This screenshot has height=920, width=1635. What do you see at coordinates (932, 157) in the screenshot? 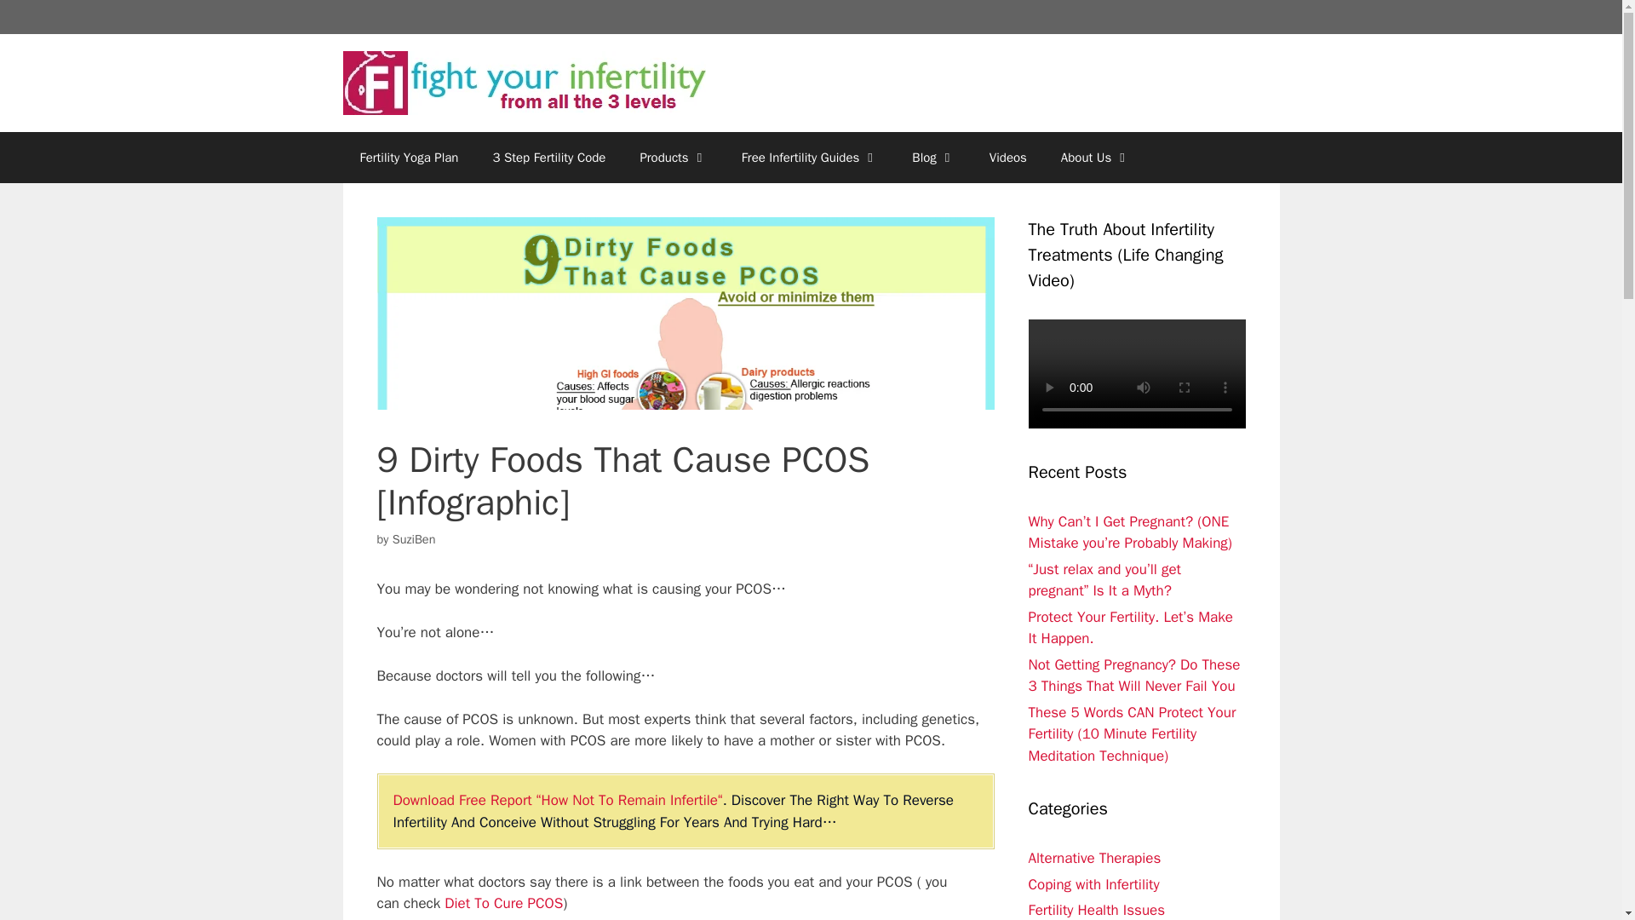
I see `Blog` at bounding box center [932, 157].